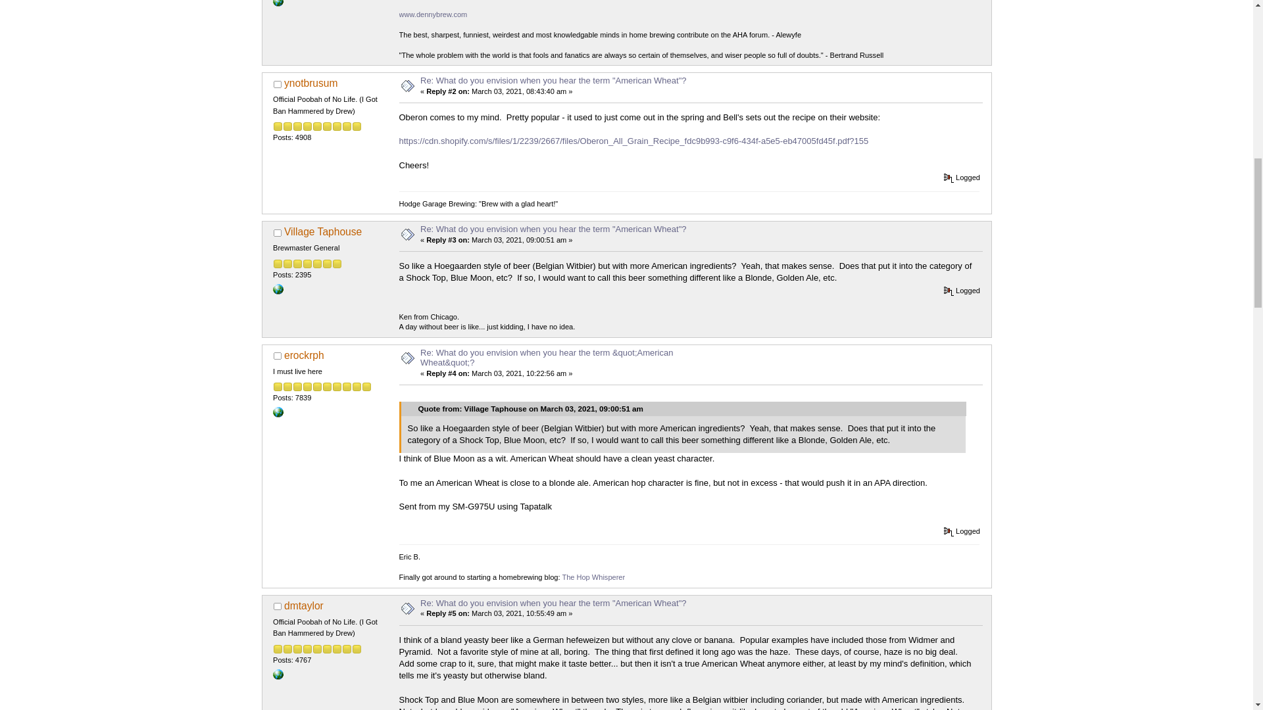 Image resolution: width=1263 pixels, height=710 pixels. What do you see at coordinates (304, 355) in the screenshot?
I see `View the profile of erockrph` at bounding box center [304, 355].